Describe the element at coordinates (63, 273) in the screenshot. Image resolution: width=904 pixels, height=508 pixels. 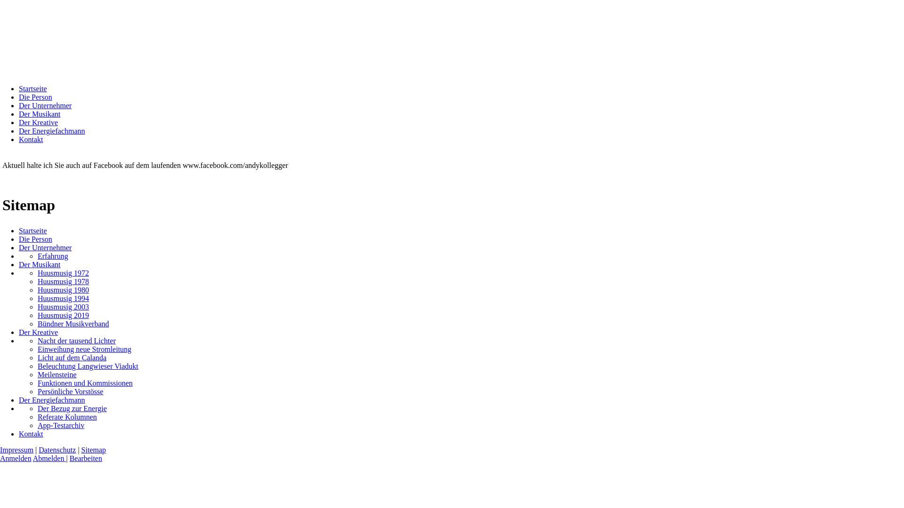
I see `Huusmusig 1972` at that location.